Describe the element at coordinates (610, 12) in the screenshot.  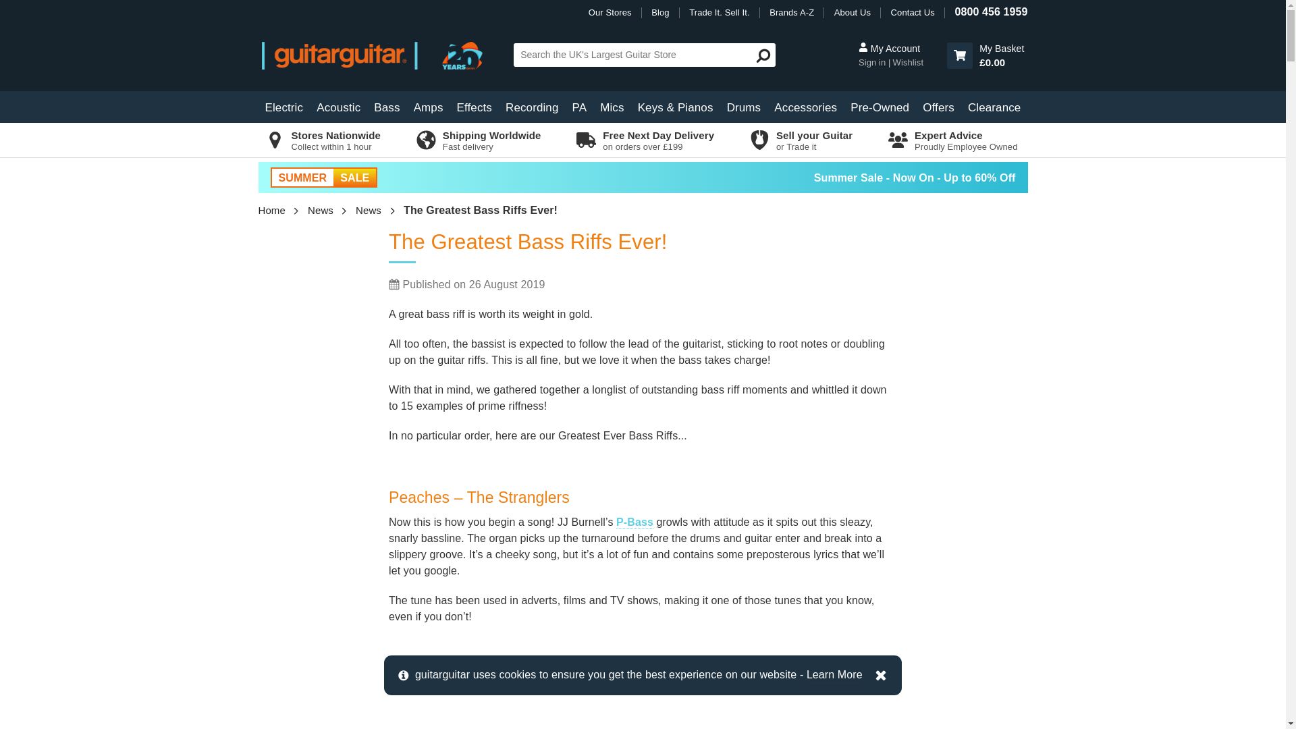
I see `Our Stores` at that location.